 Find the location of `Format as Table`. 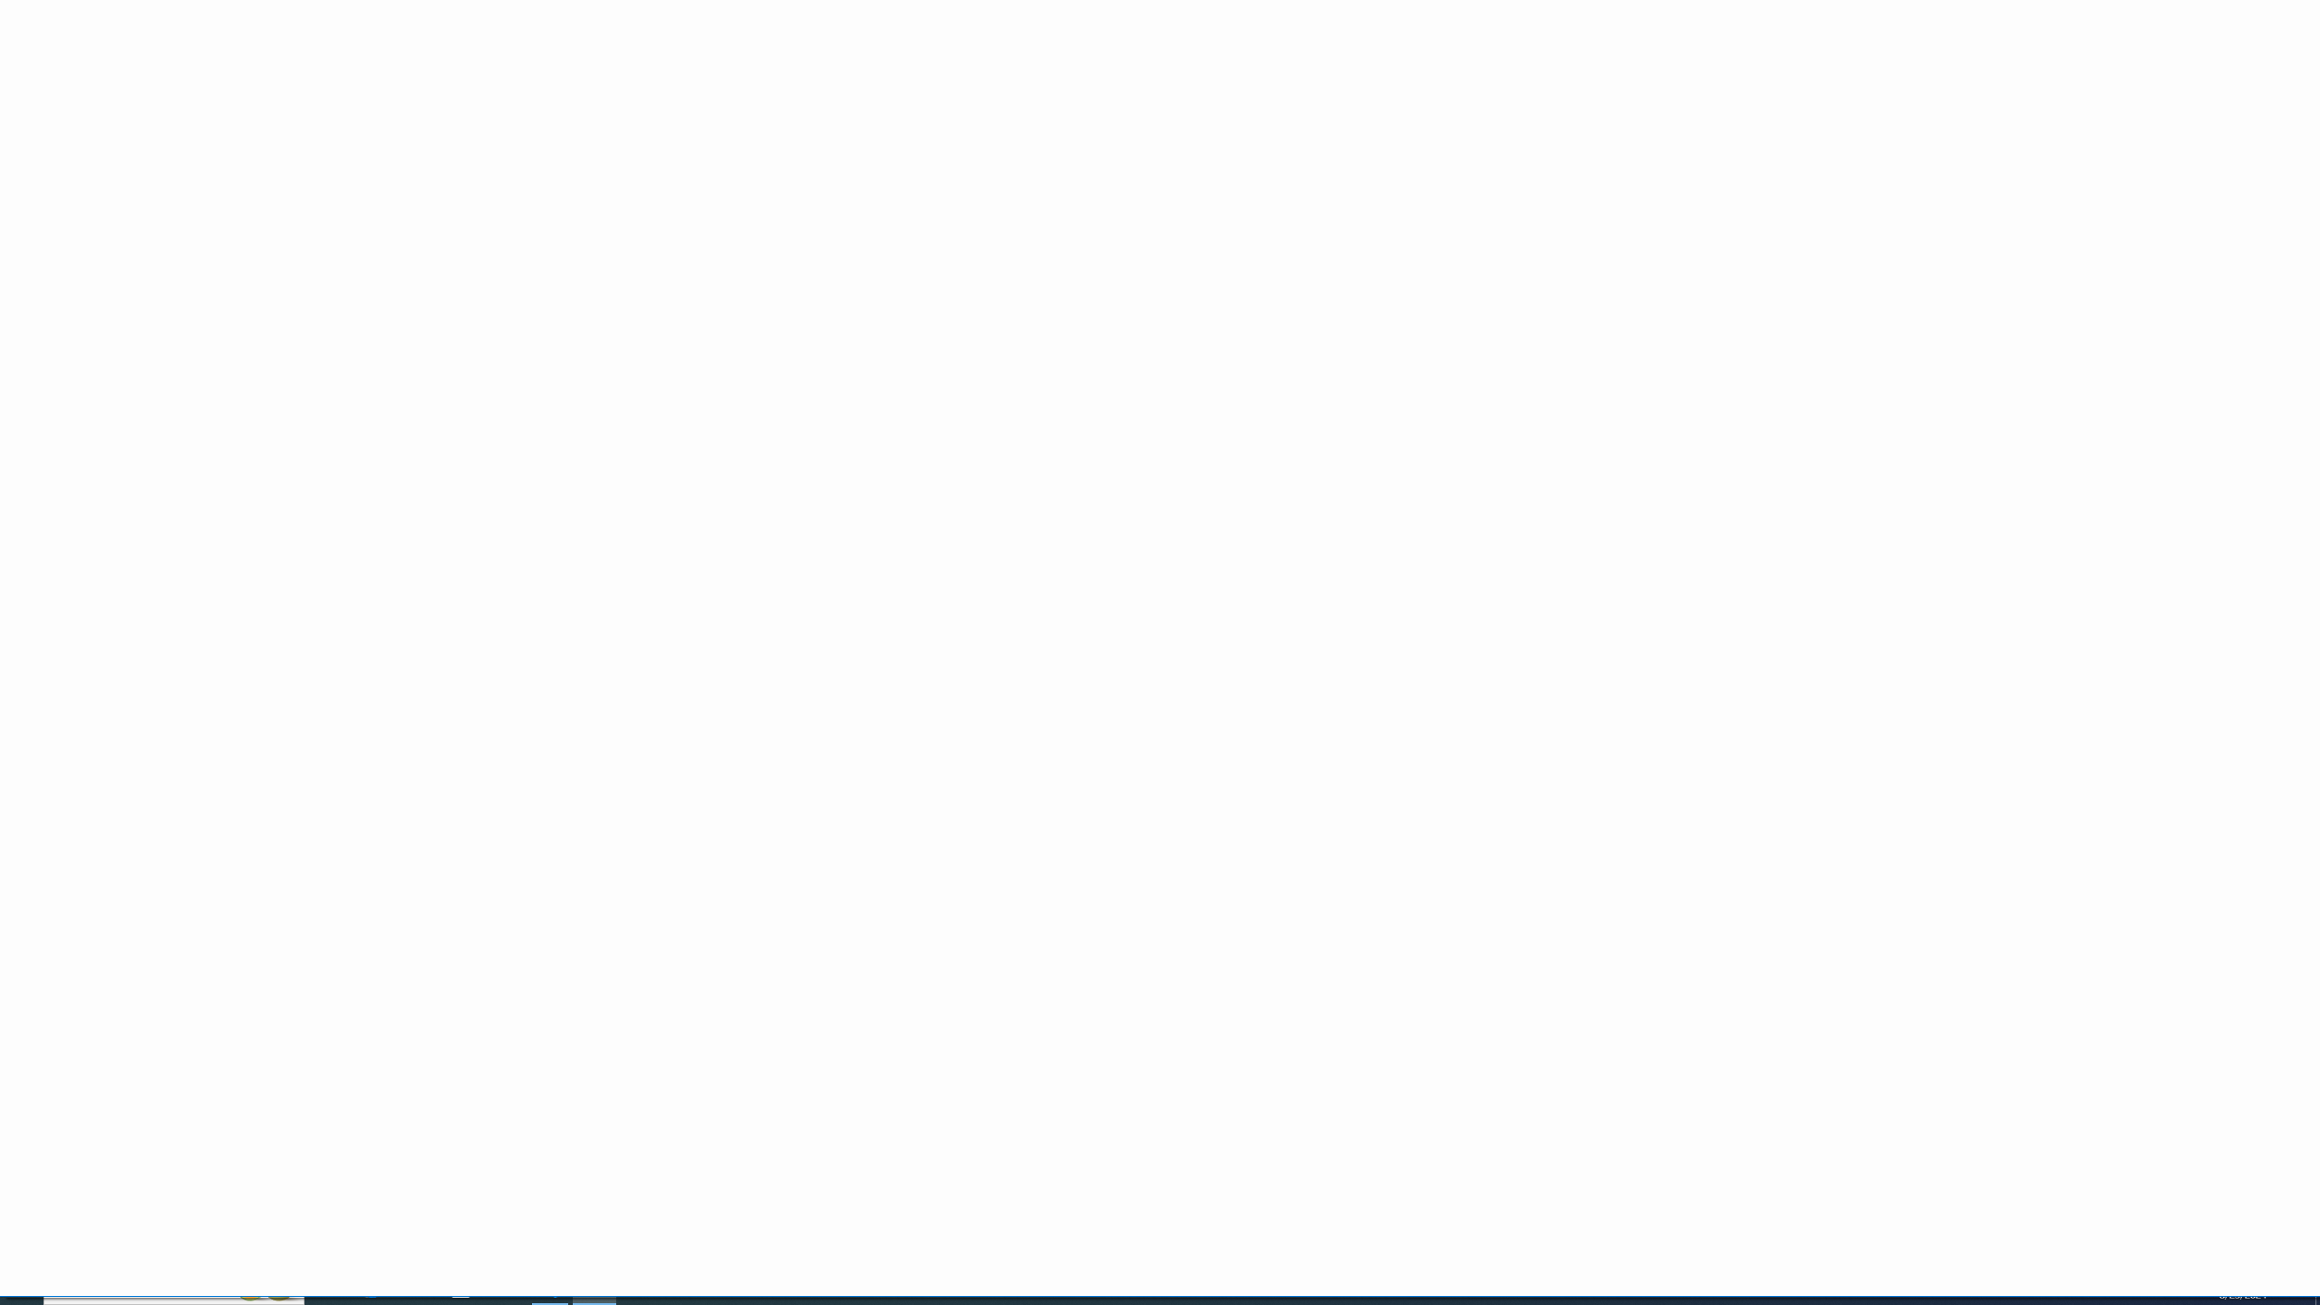

Format as Table is located at coordinates (897, 93).